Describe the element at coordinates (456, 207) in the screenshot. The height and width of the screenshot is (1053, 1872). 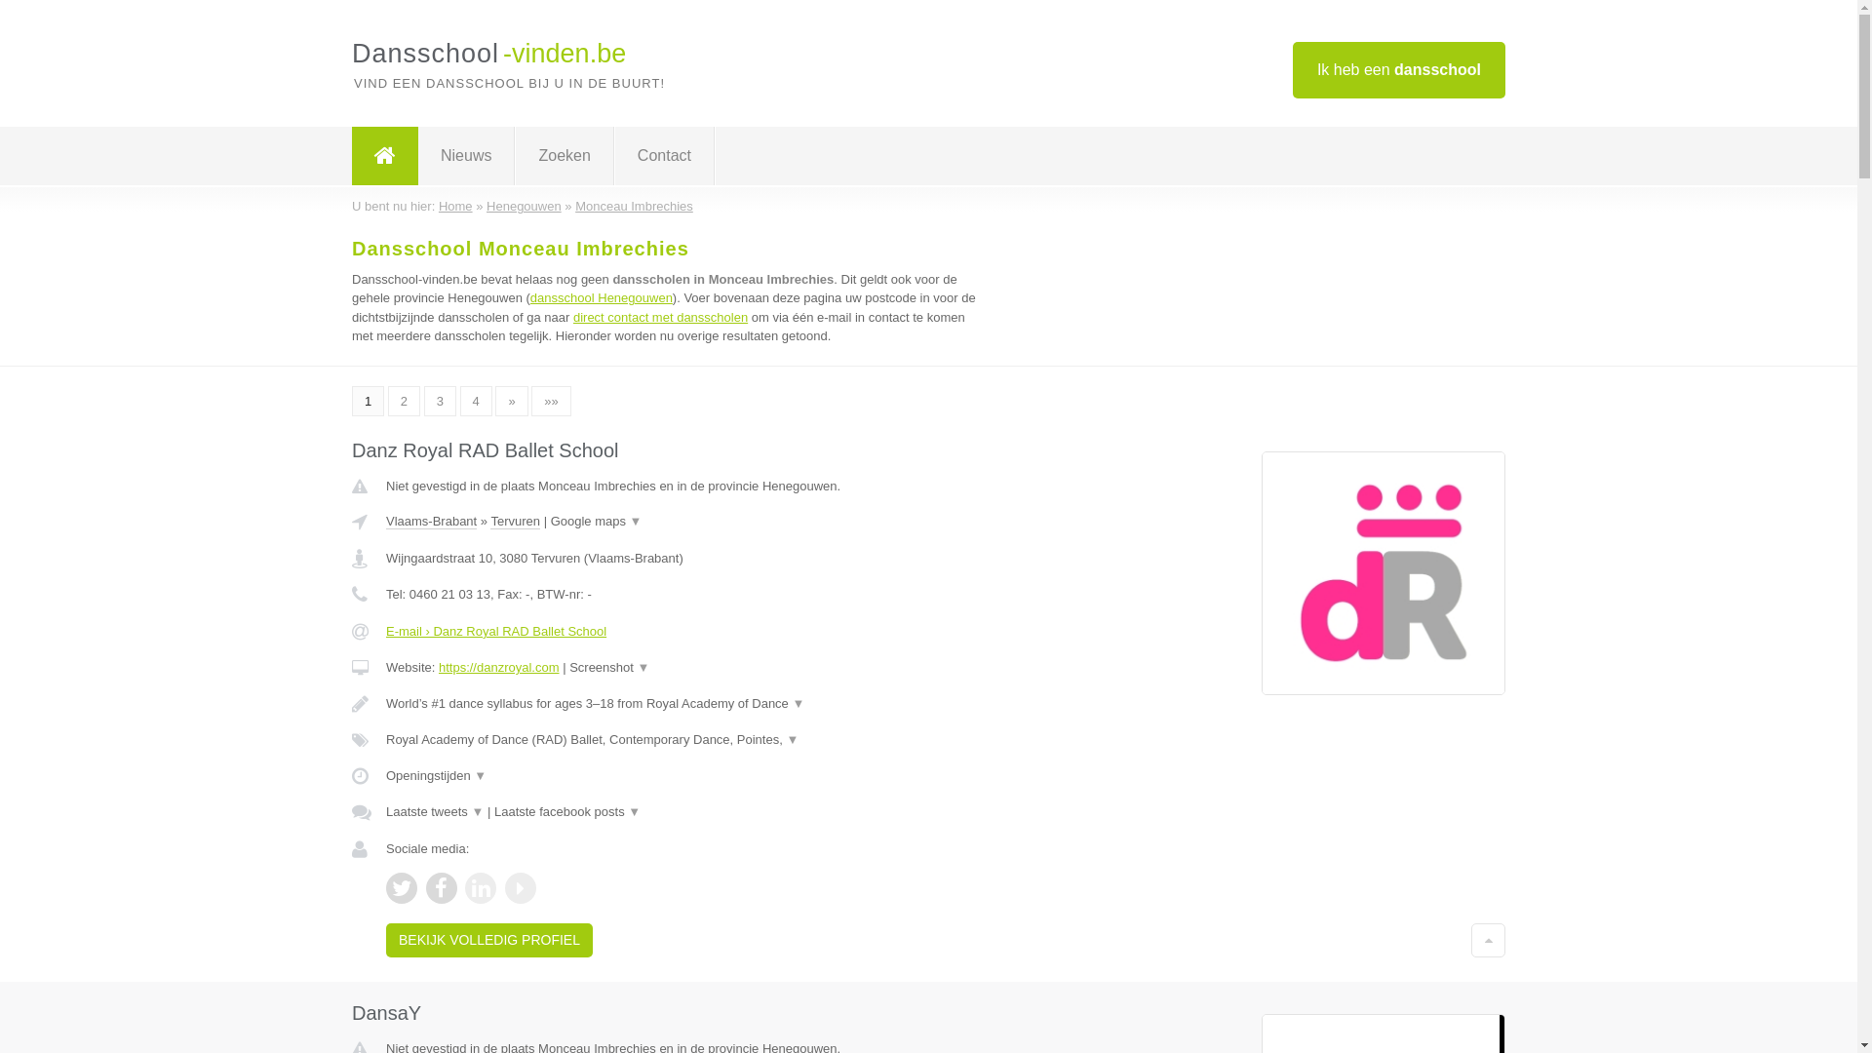
I see `Home` at that location.